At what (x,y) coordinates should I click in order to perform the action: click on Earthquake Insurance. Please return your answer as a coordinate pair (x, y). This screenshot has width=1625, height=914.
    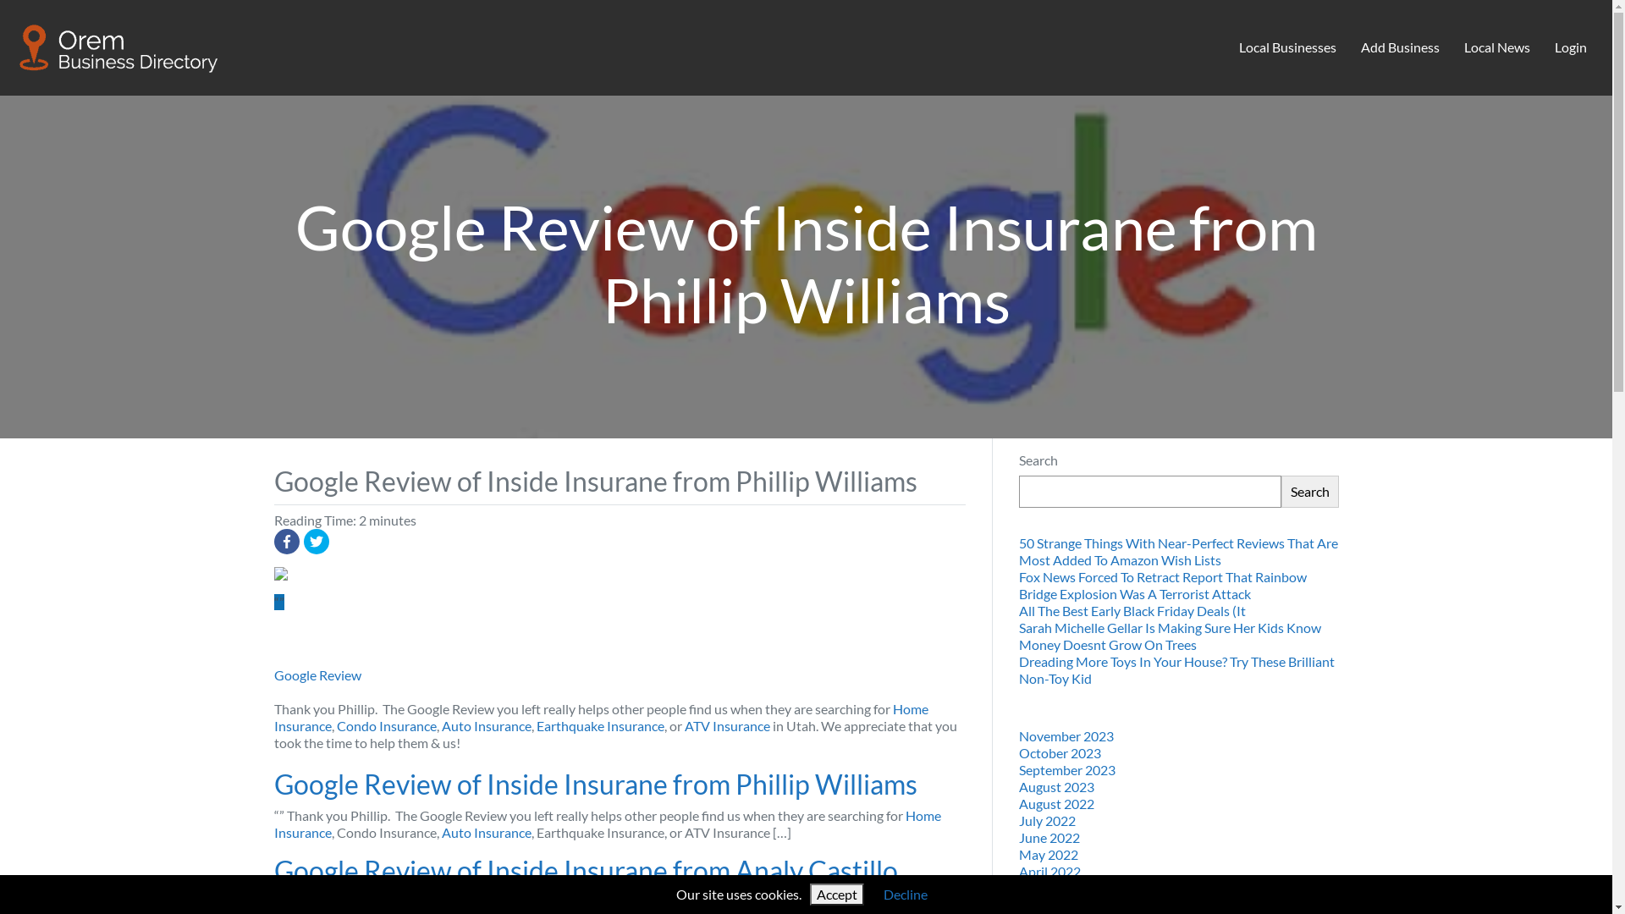
    Looking at the image, I should click on (601, 726).